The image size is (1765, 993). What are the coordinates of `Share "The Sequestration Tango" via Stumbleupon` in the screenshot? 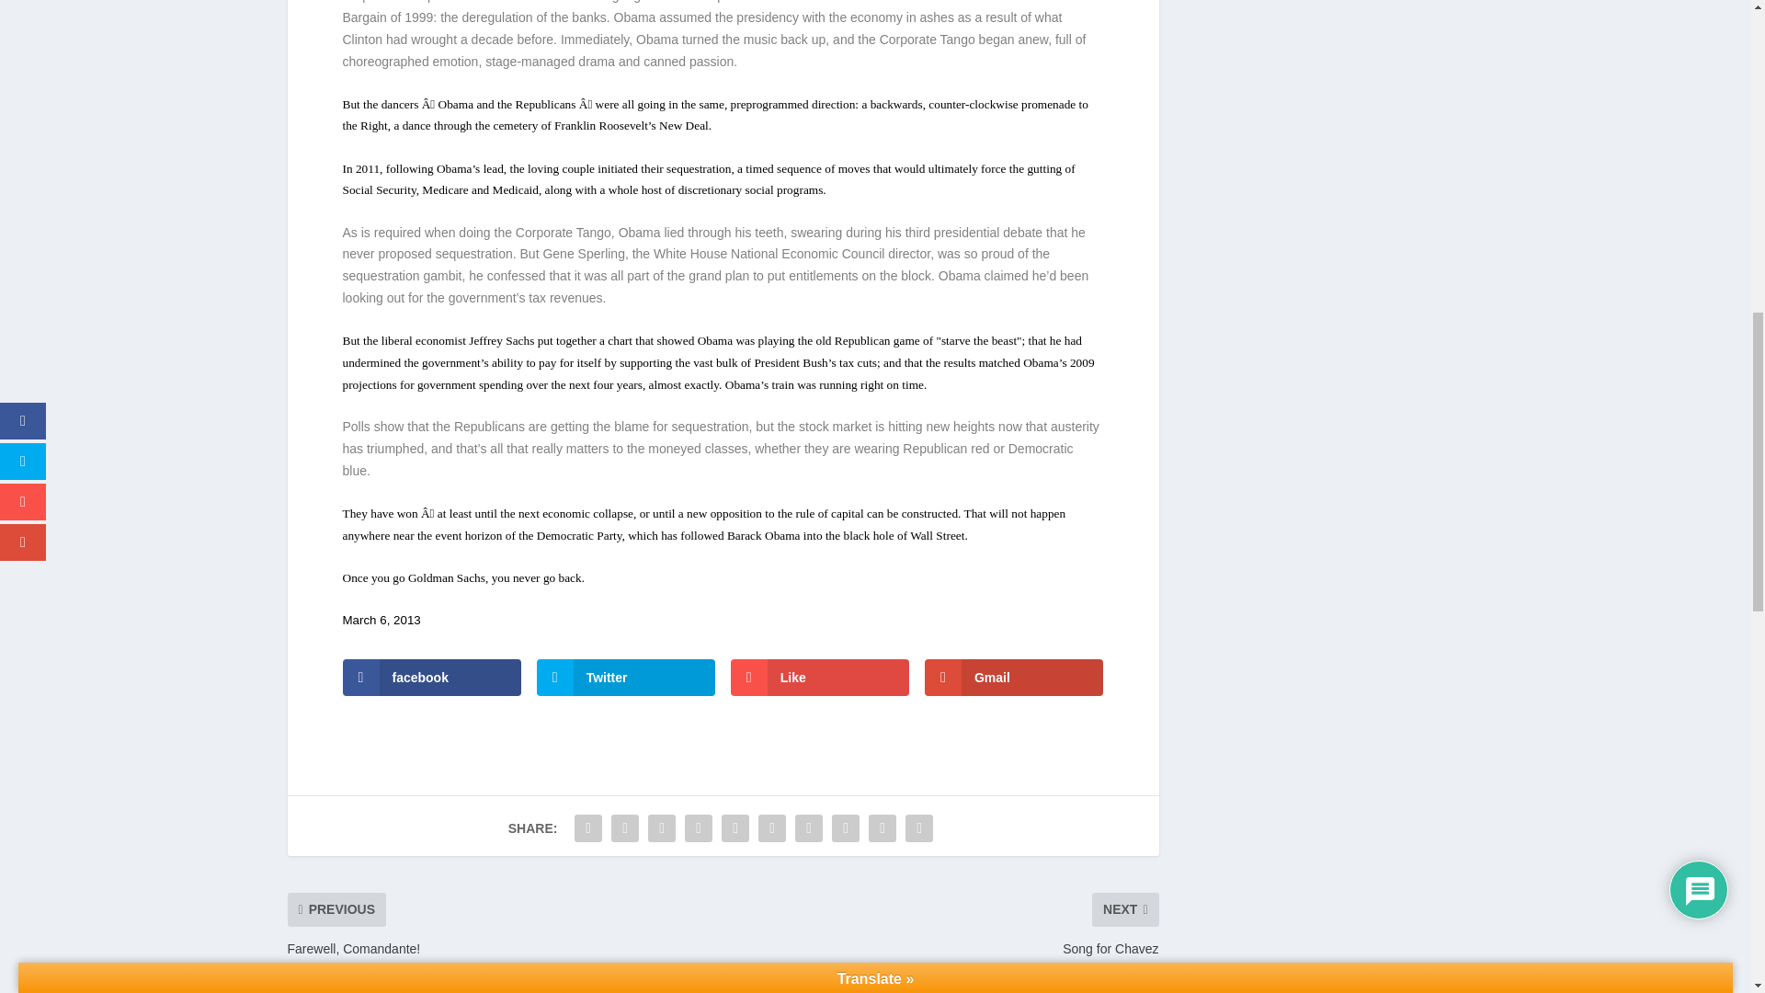 It's located at (846, 828).